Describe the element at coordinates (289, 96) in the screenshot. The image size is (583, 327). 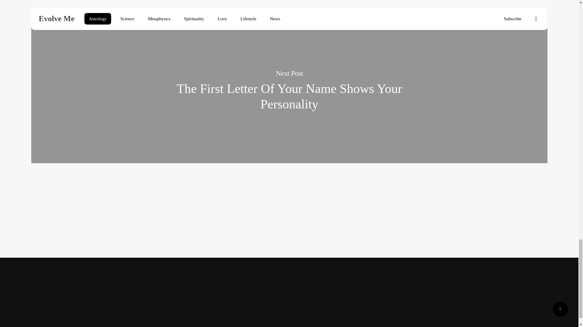
I see `The First Letter Of Your Name Shows Your Personality` at that location.